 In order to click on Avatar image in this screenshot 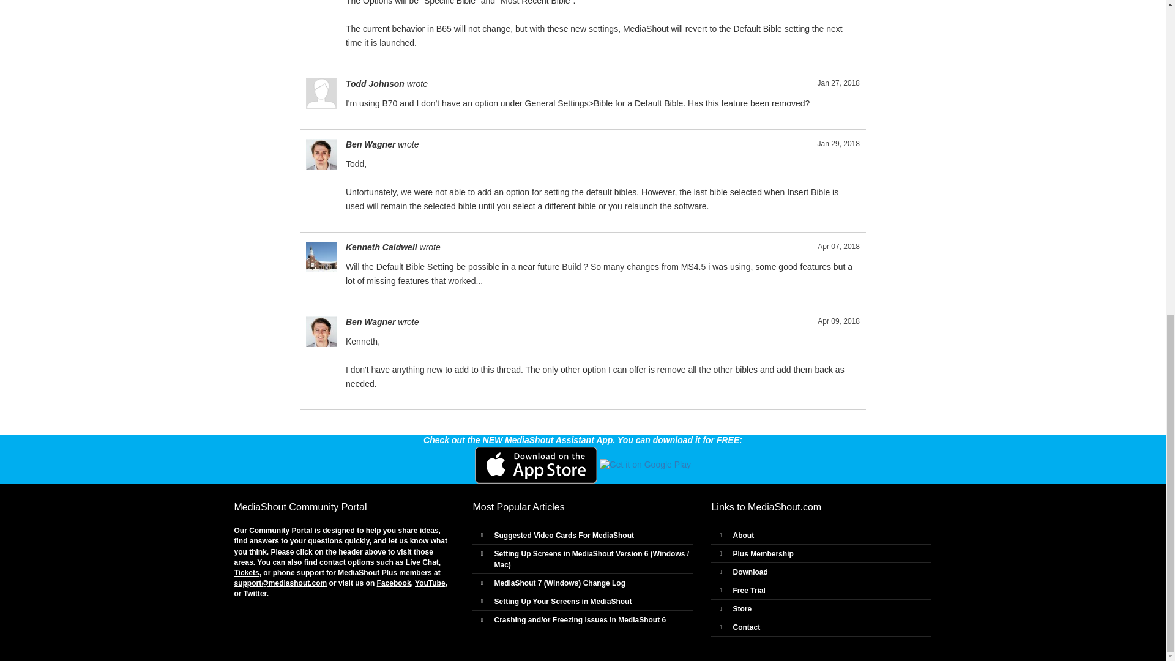, I will do `click(321, 257)`.